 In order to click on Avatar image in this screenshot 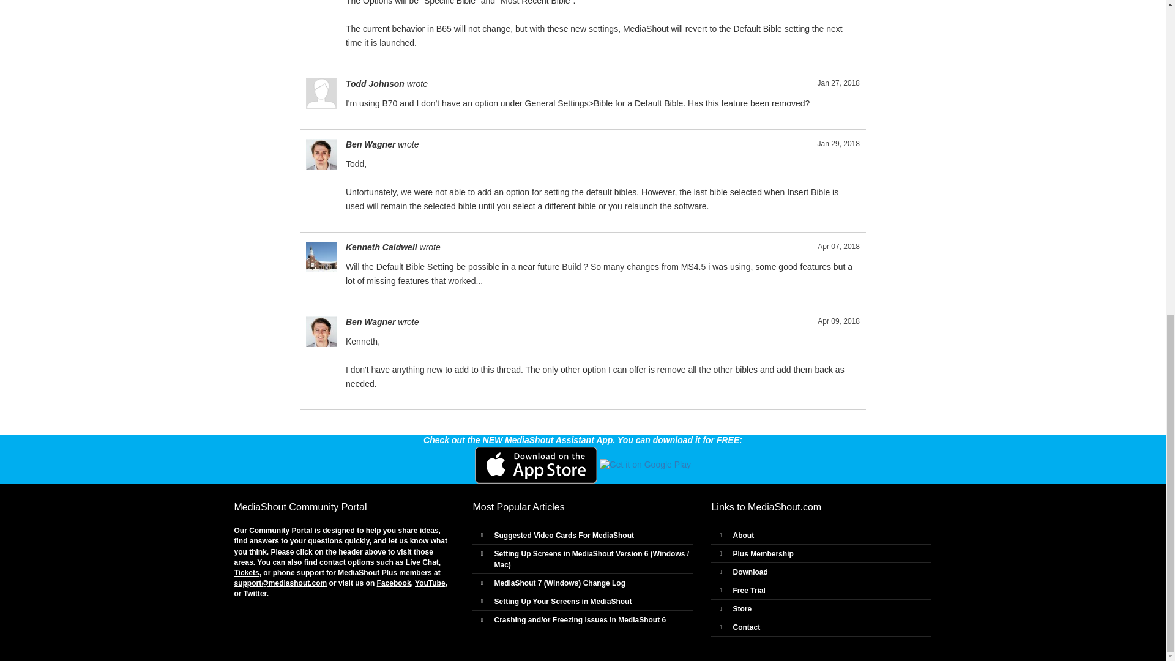, I will do `click(321, 257)`.